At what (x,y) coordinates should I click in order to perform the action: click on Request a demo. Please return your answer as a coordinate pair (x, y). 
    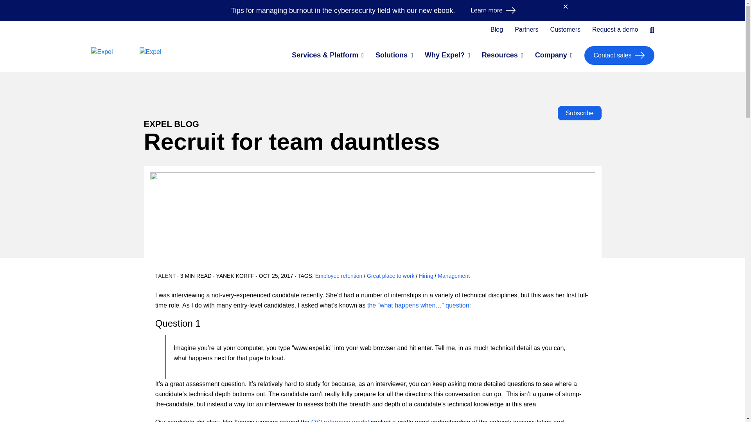
    Looking at the image, I should click on (615, 30).